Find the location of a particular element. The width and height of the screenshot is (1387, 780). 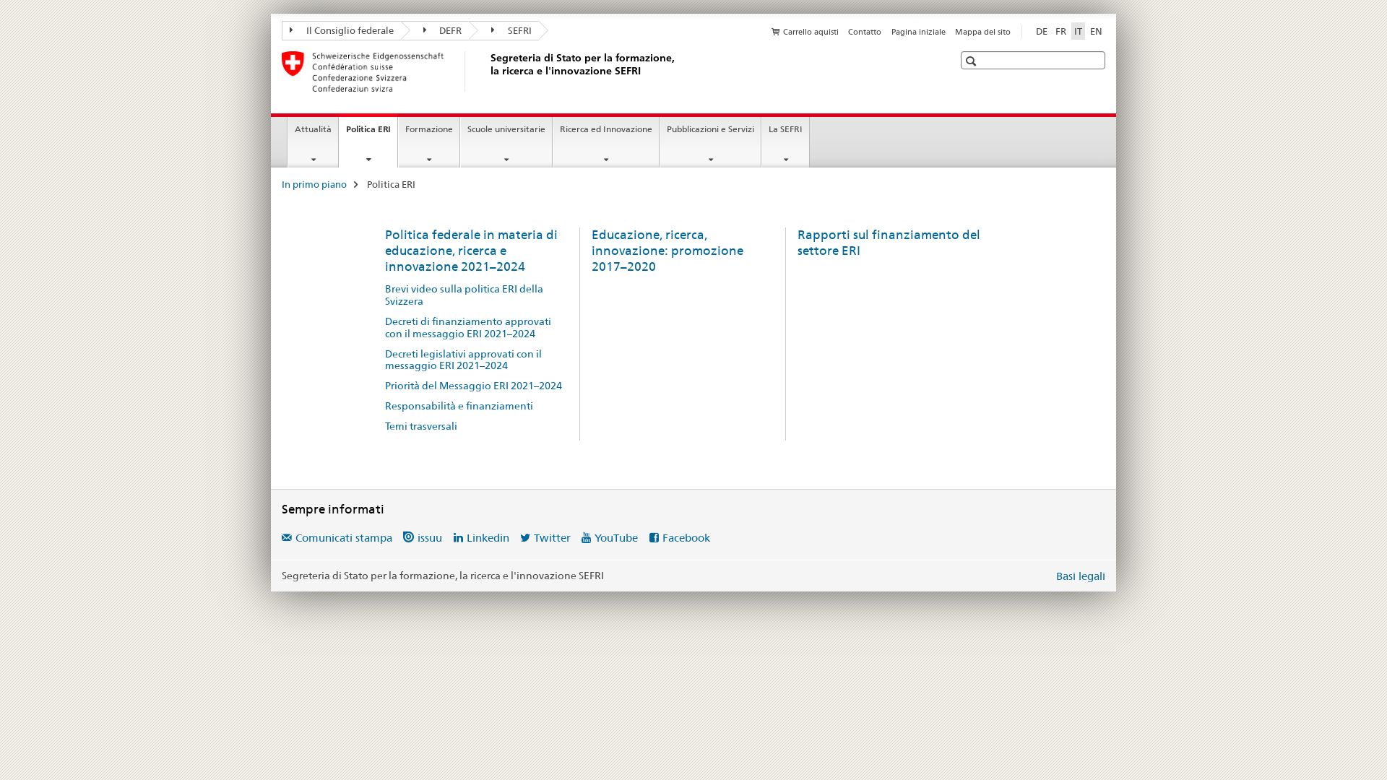

Linkedin is located at coordinates (481, 537).